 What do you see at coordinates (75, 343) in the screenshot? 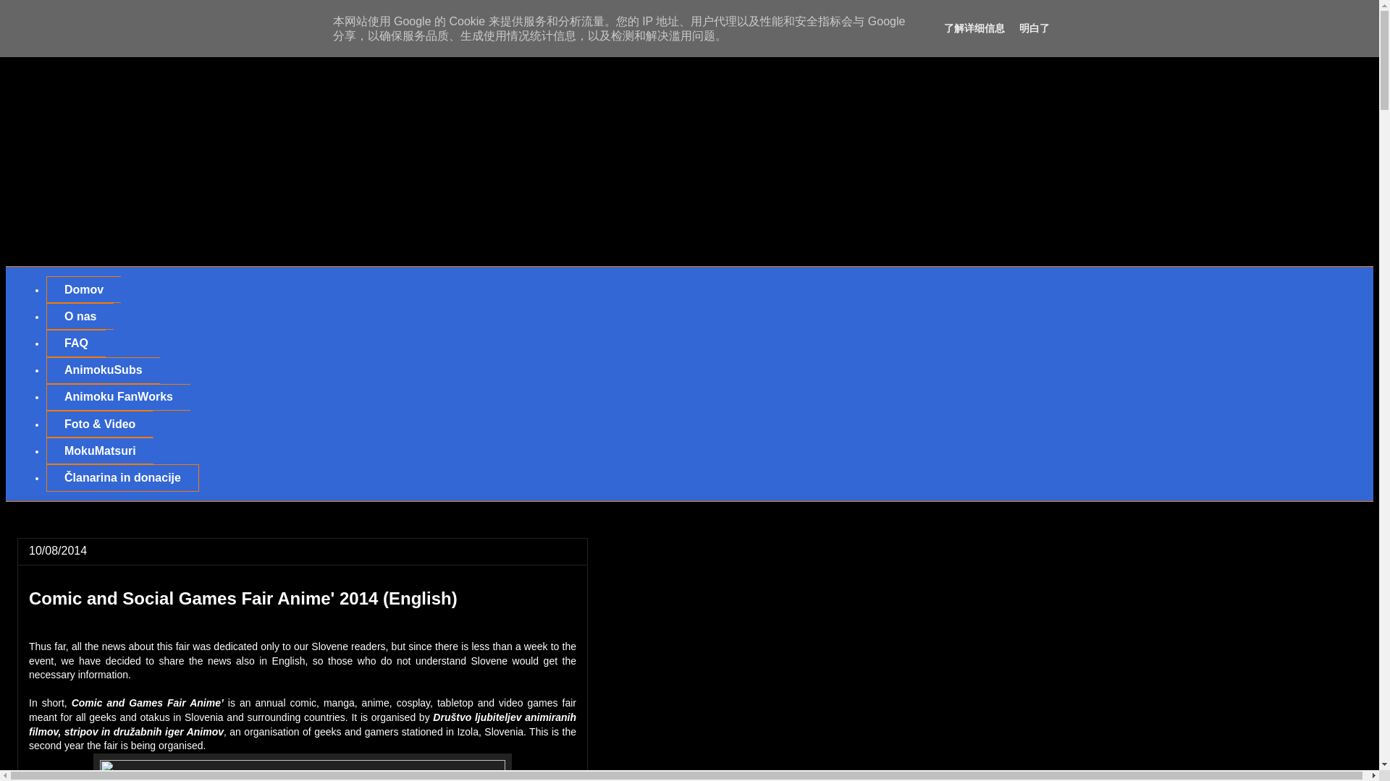
I see `FAQ` at bounding box center [75, 343].